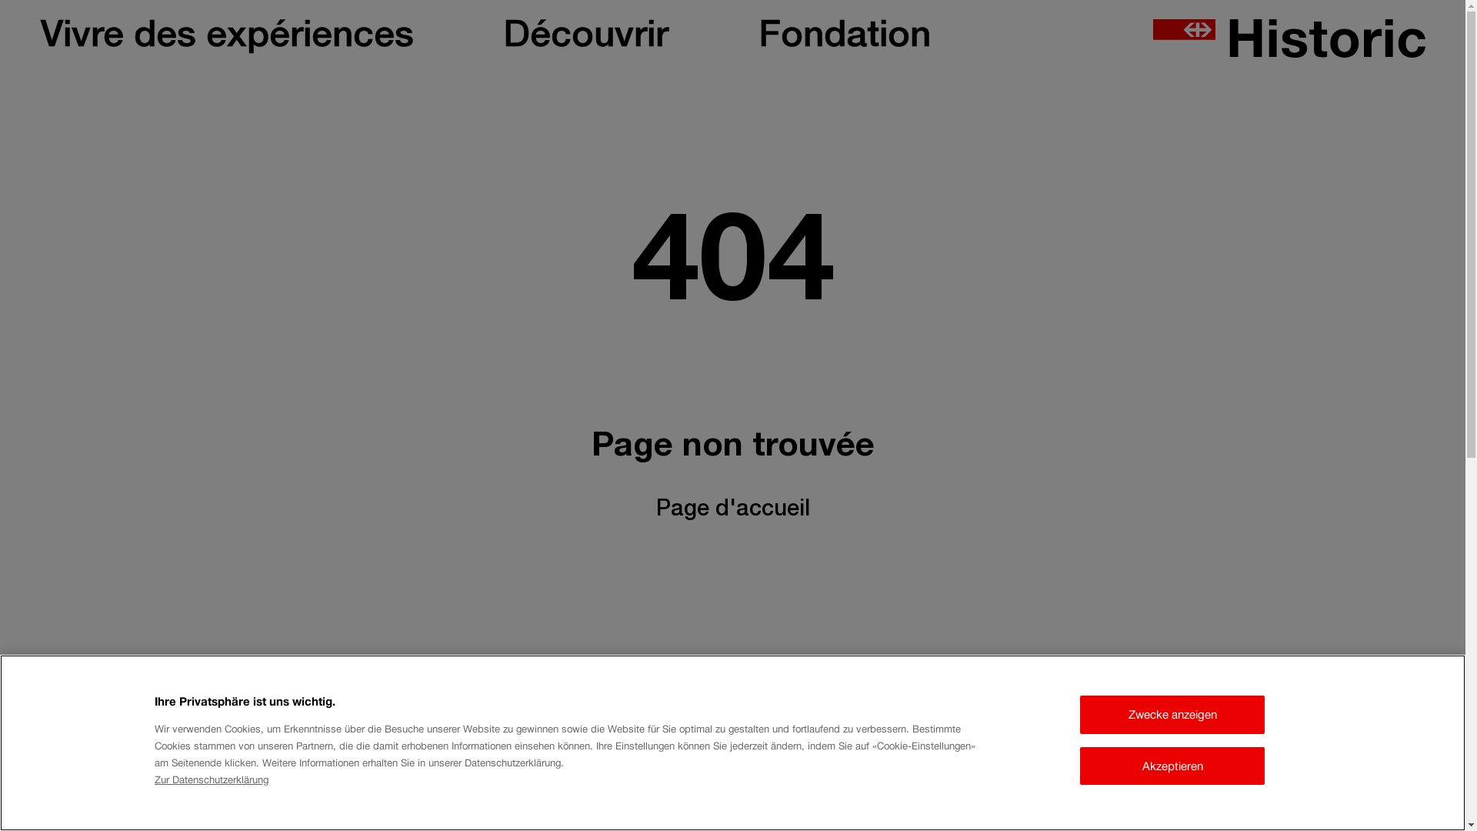 The image size is (1477, 831). What do you see at coordinates (1172, 766) in the screenshot?
I see `Akzeptieren` at bounding box center [1172, 766].